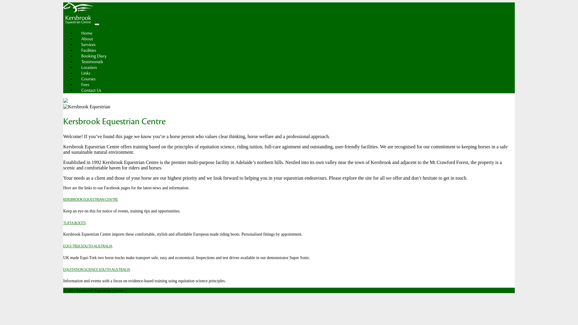  I want to click on Contact Us, so click(91, 90).